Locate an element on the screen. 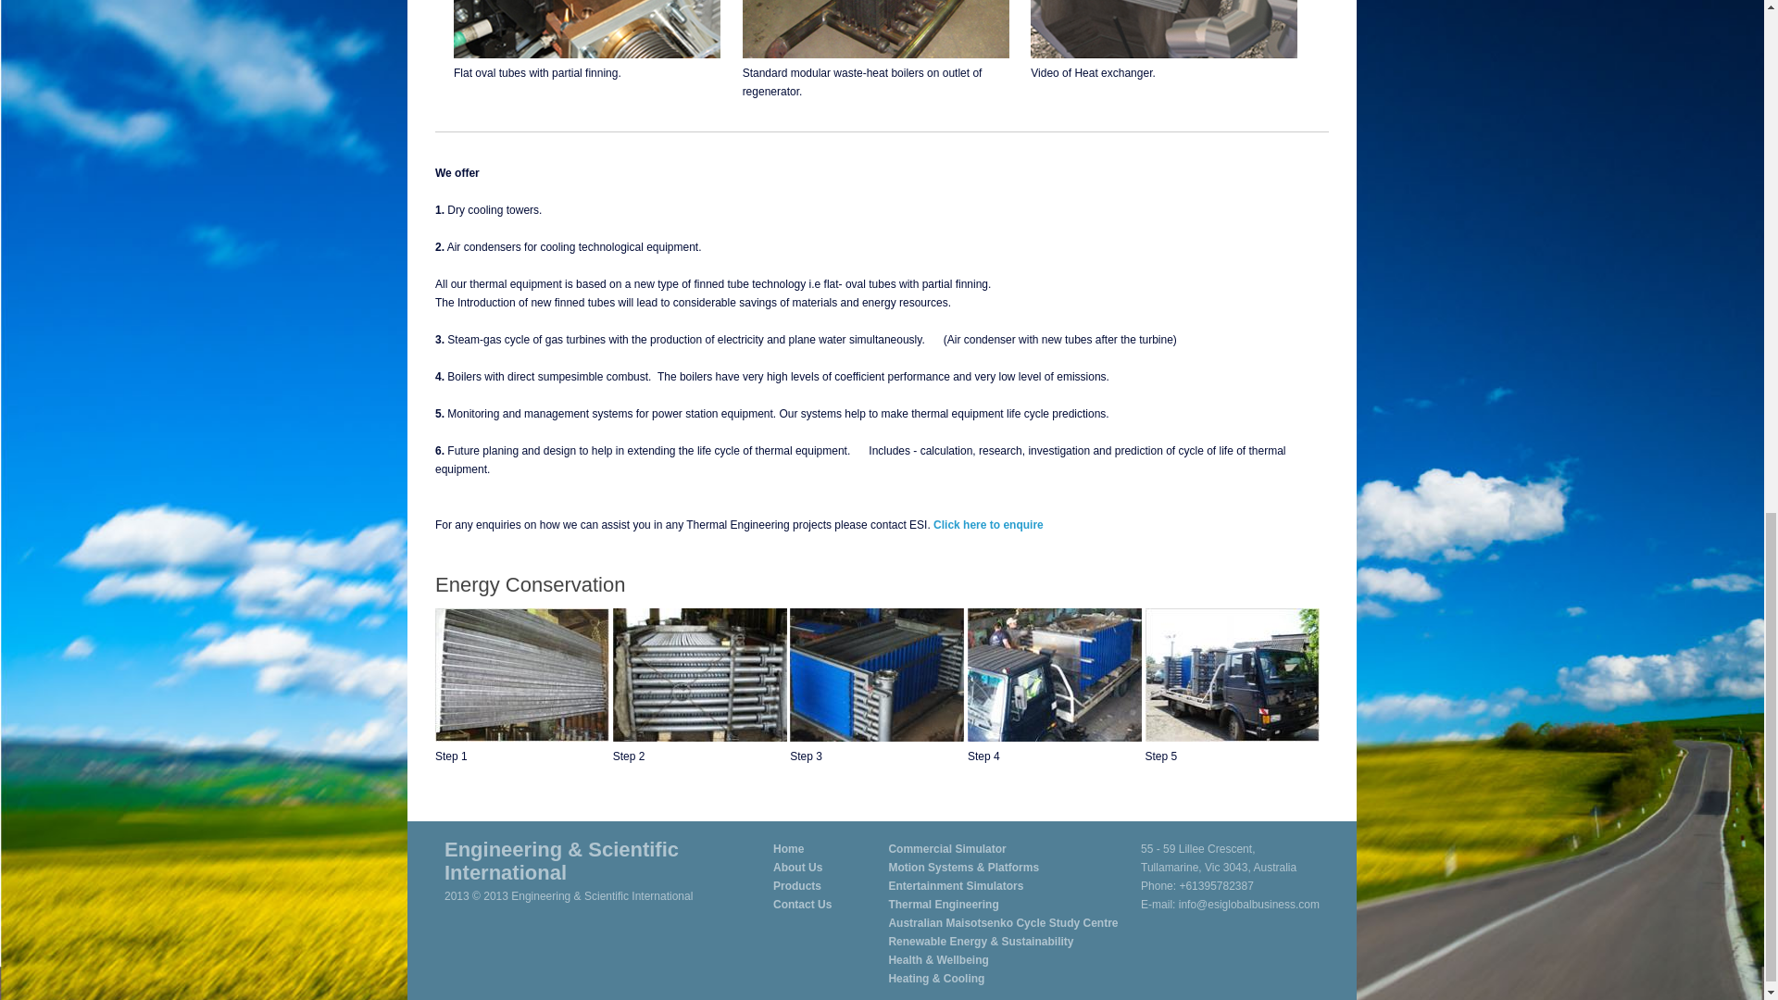  About Us is located at coordinates (797, 867).